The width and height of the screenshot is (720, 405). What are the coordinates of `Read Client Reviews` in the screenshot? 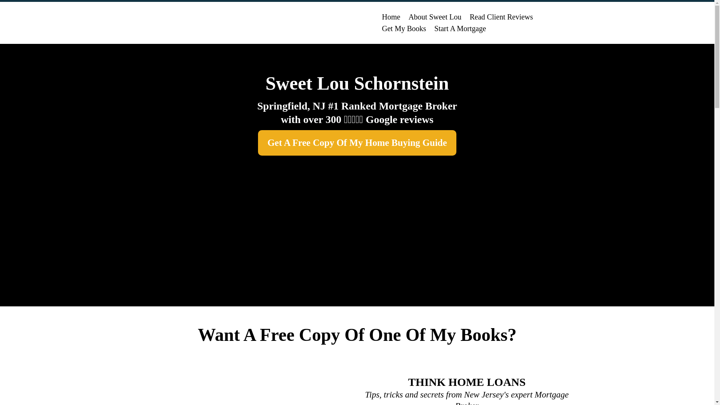 It's located at (501, 17).